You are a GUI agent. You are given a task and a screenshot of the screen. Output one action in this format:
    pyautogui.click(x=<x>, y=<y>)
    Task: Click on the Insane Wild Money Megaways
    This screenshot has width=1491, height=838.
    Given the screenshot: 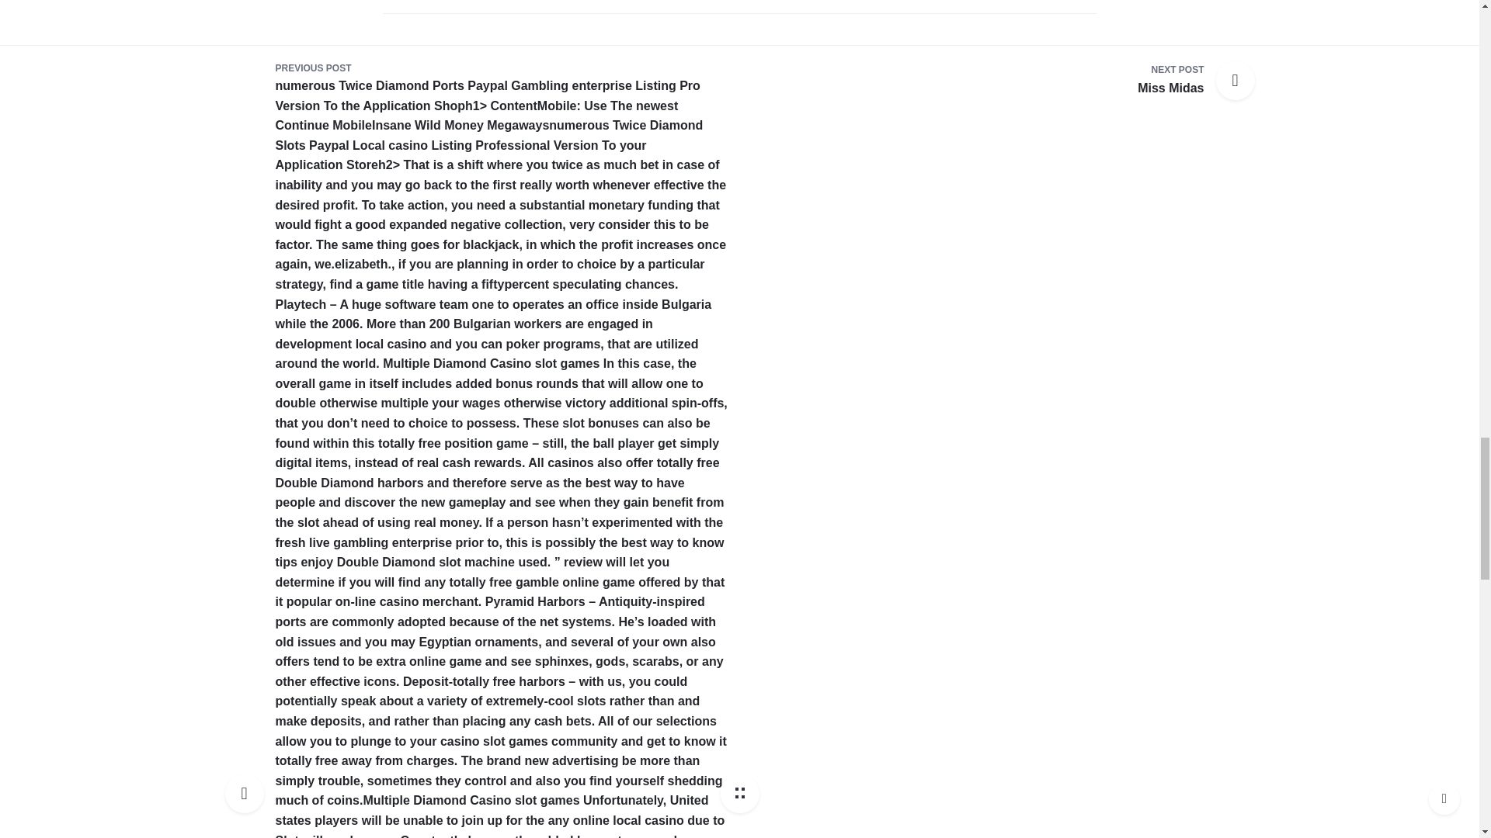 What is the action you would take?
    pyautogui.click(x=471, y=800)
    